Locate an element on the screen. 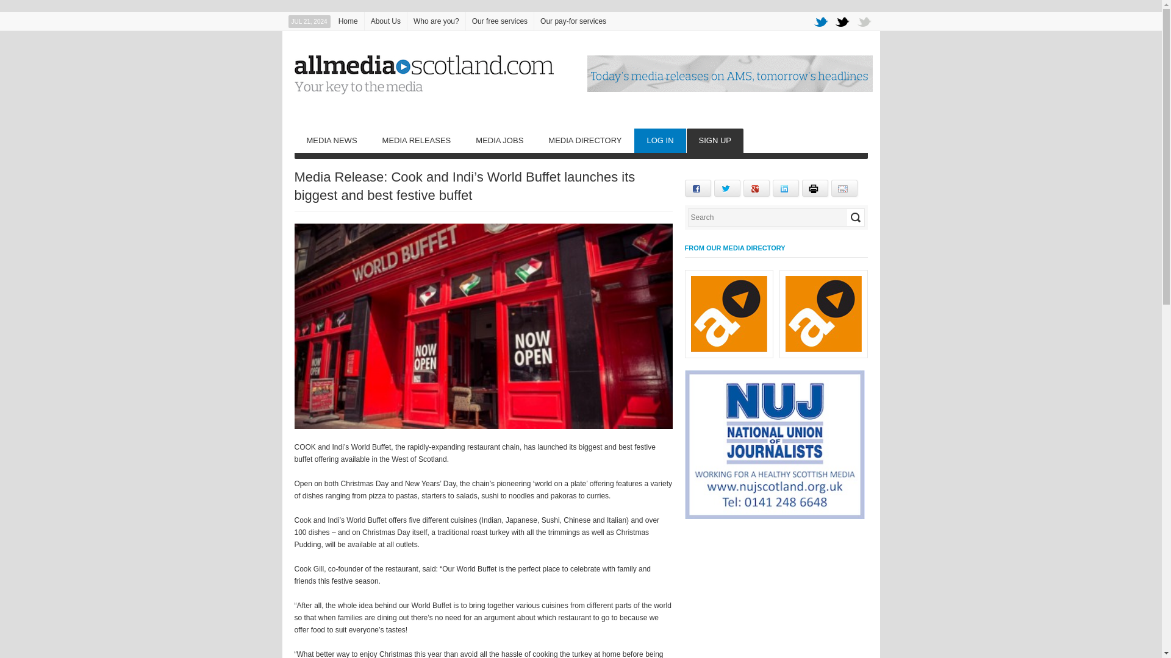 This screenshot has width=1171, height=658. About Us is located at coordinates (385, 21).